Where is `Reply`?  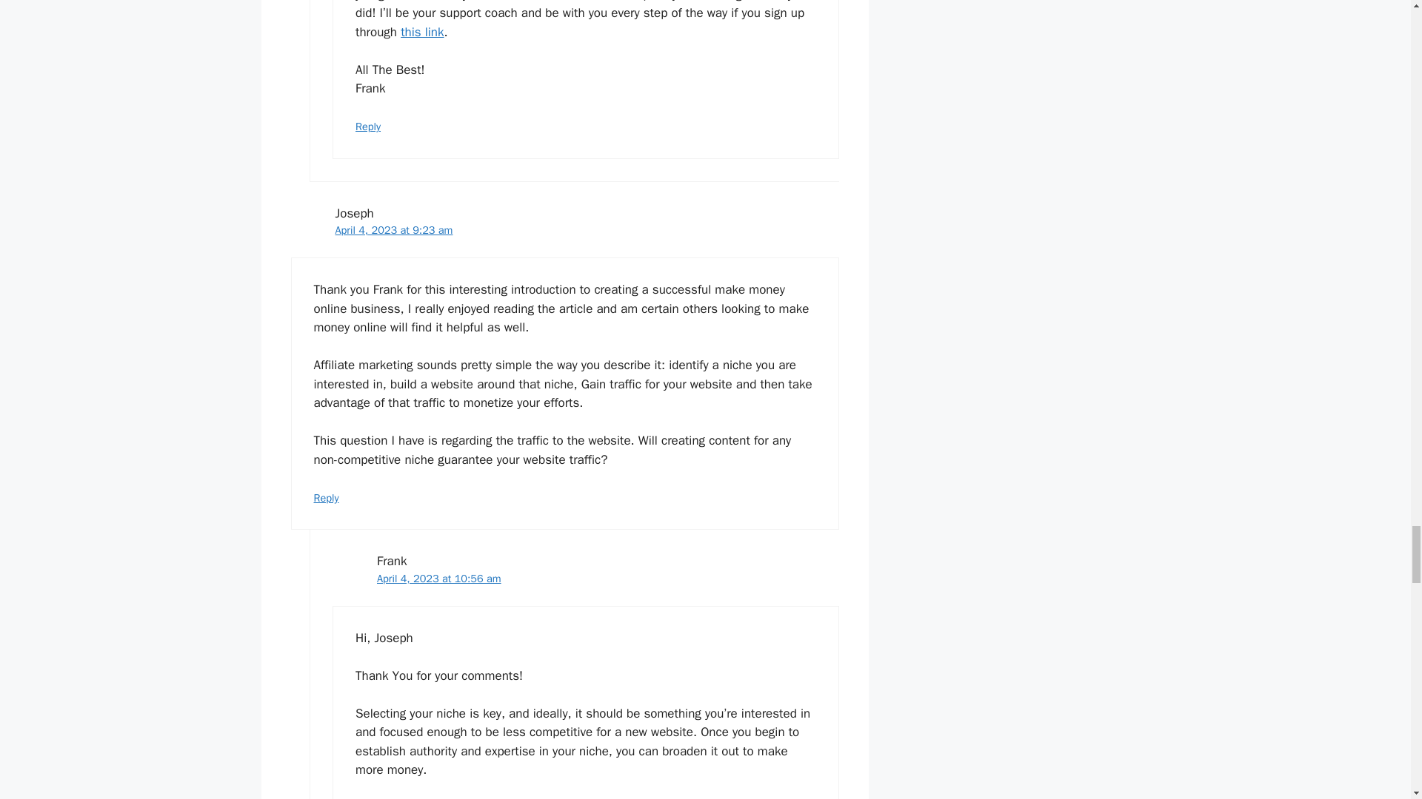 Reply is located at coordinates (327, 497).